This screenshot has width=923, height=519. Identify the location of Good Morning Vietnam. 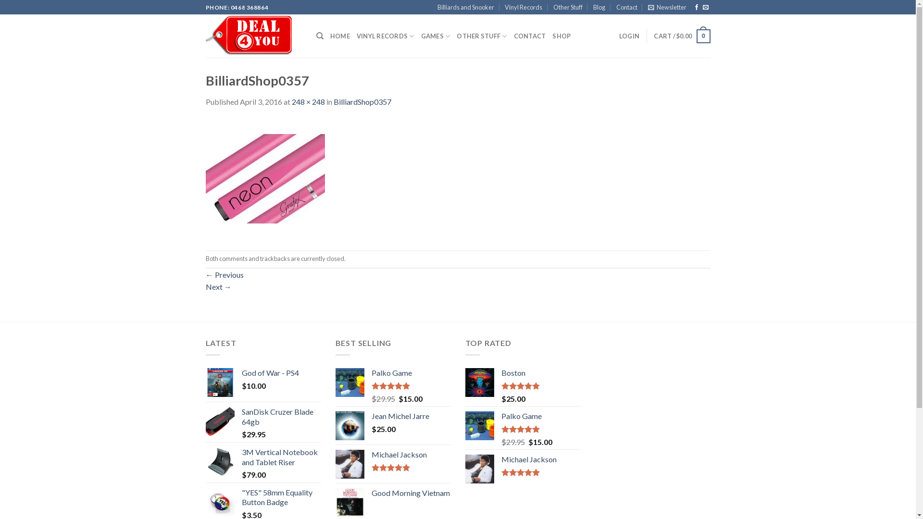
(411, 493).